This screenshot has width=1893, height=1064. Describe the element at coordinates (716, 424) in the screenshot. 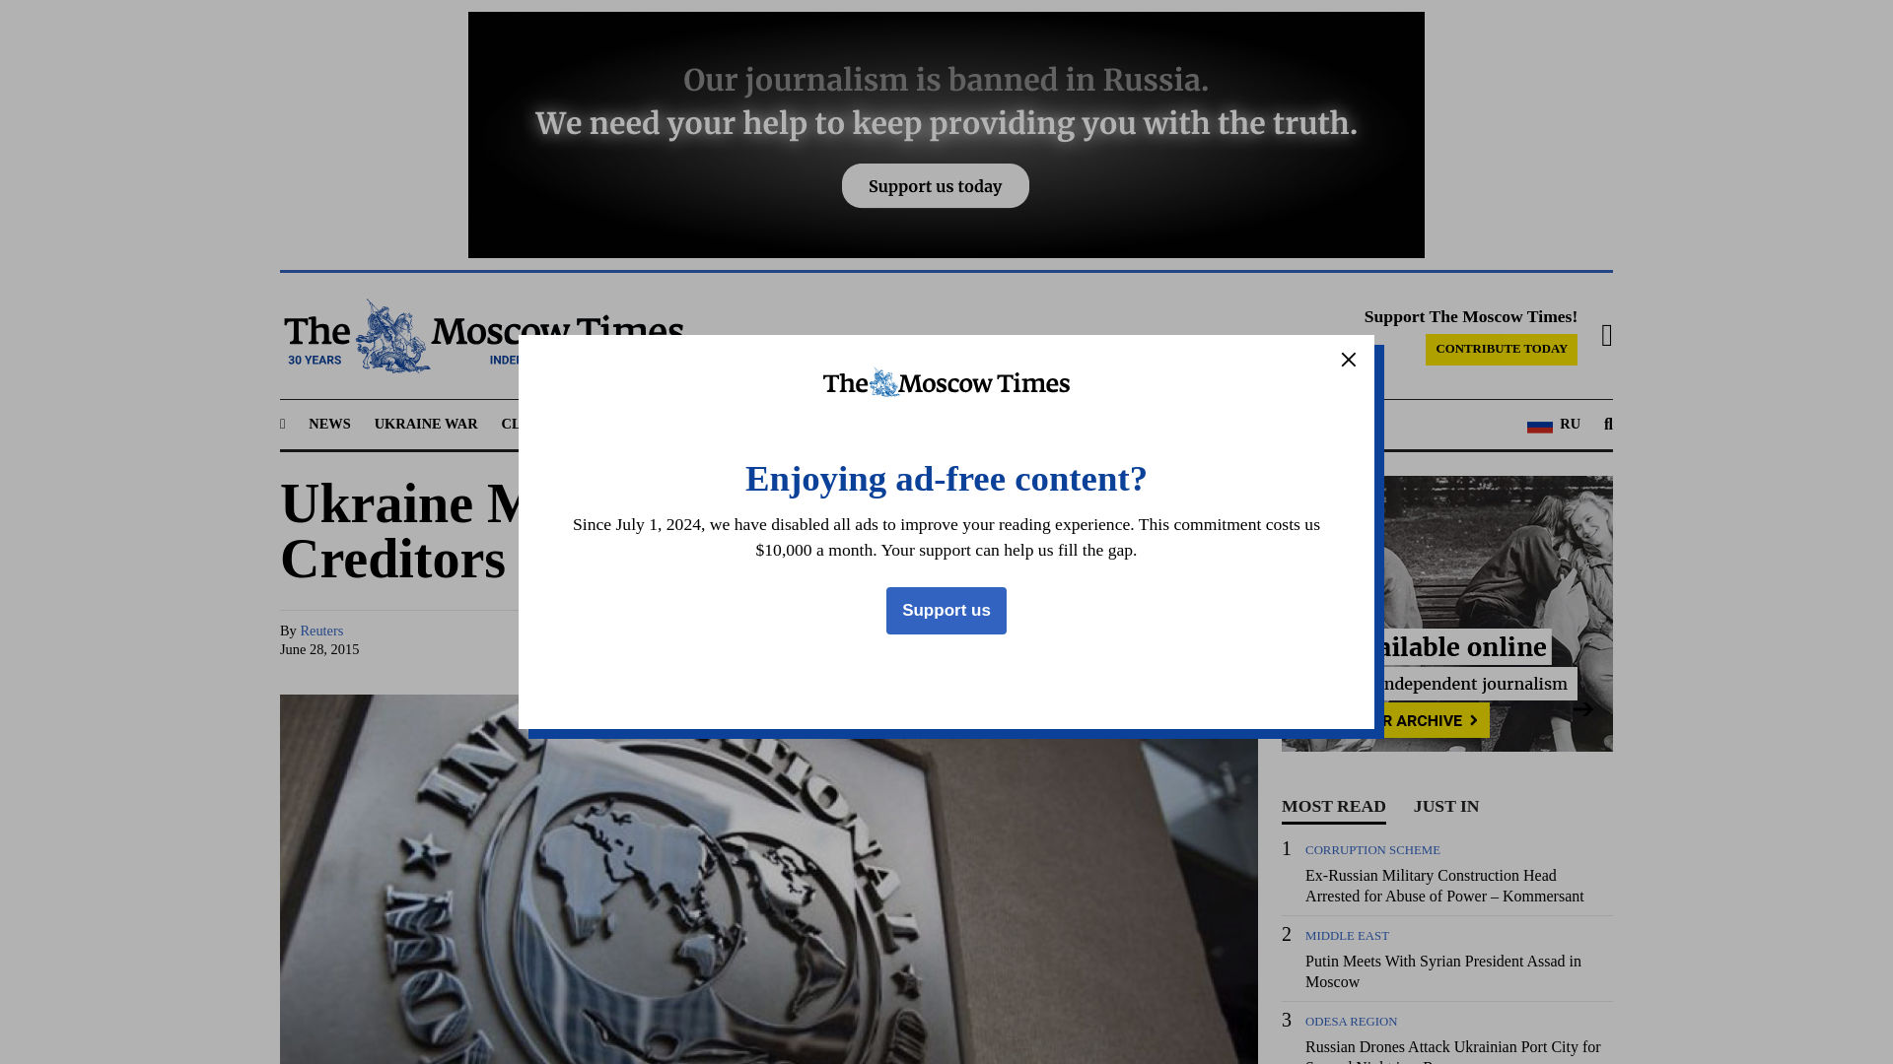

I see `BUSINESS` at that location.